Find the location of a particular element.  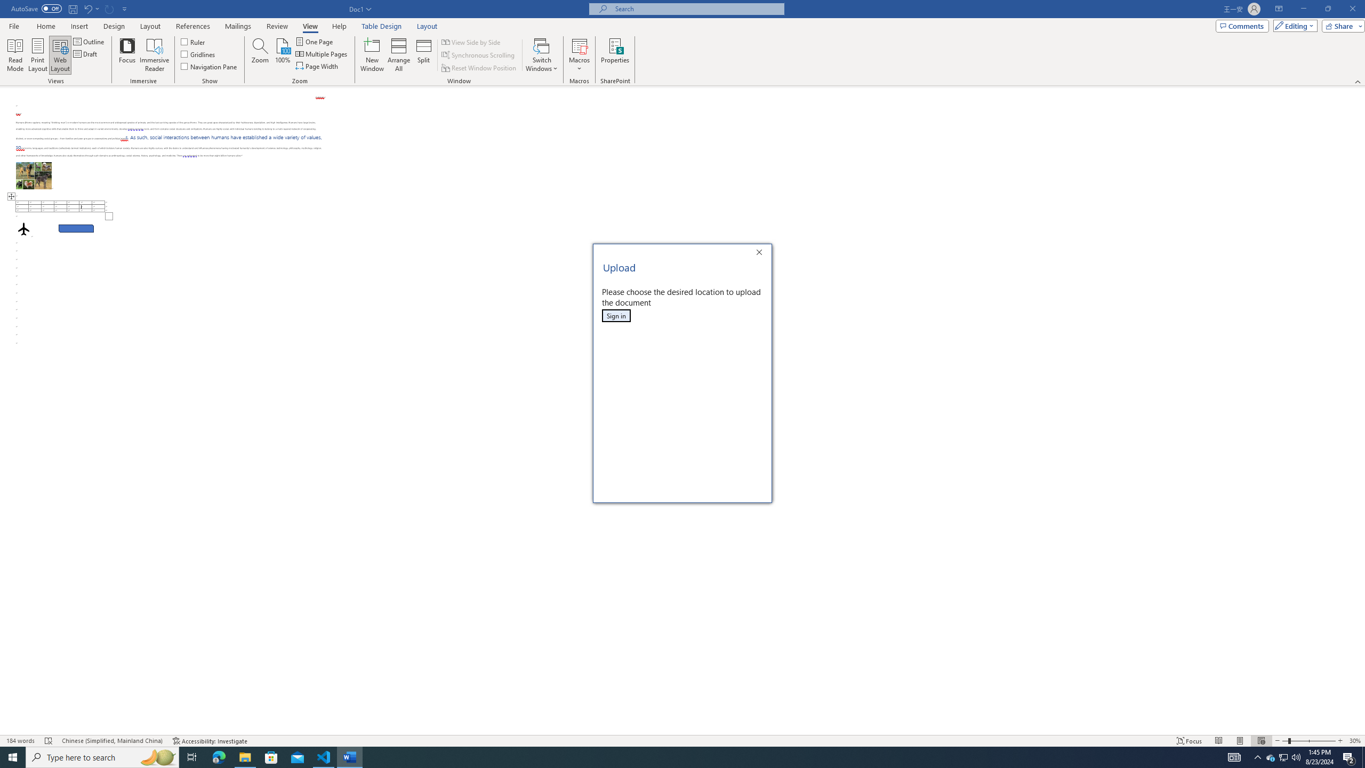

Action Center, 2 new notifications is located at coordinates (1349, 757).